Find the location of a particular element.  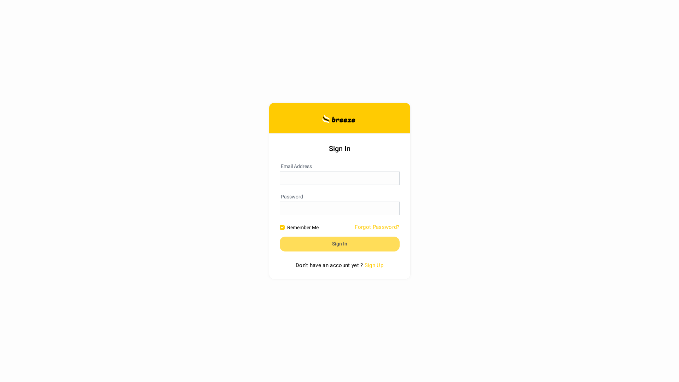

Forgot Password? is located at coordinates (377, 227).